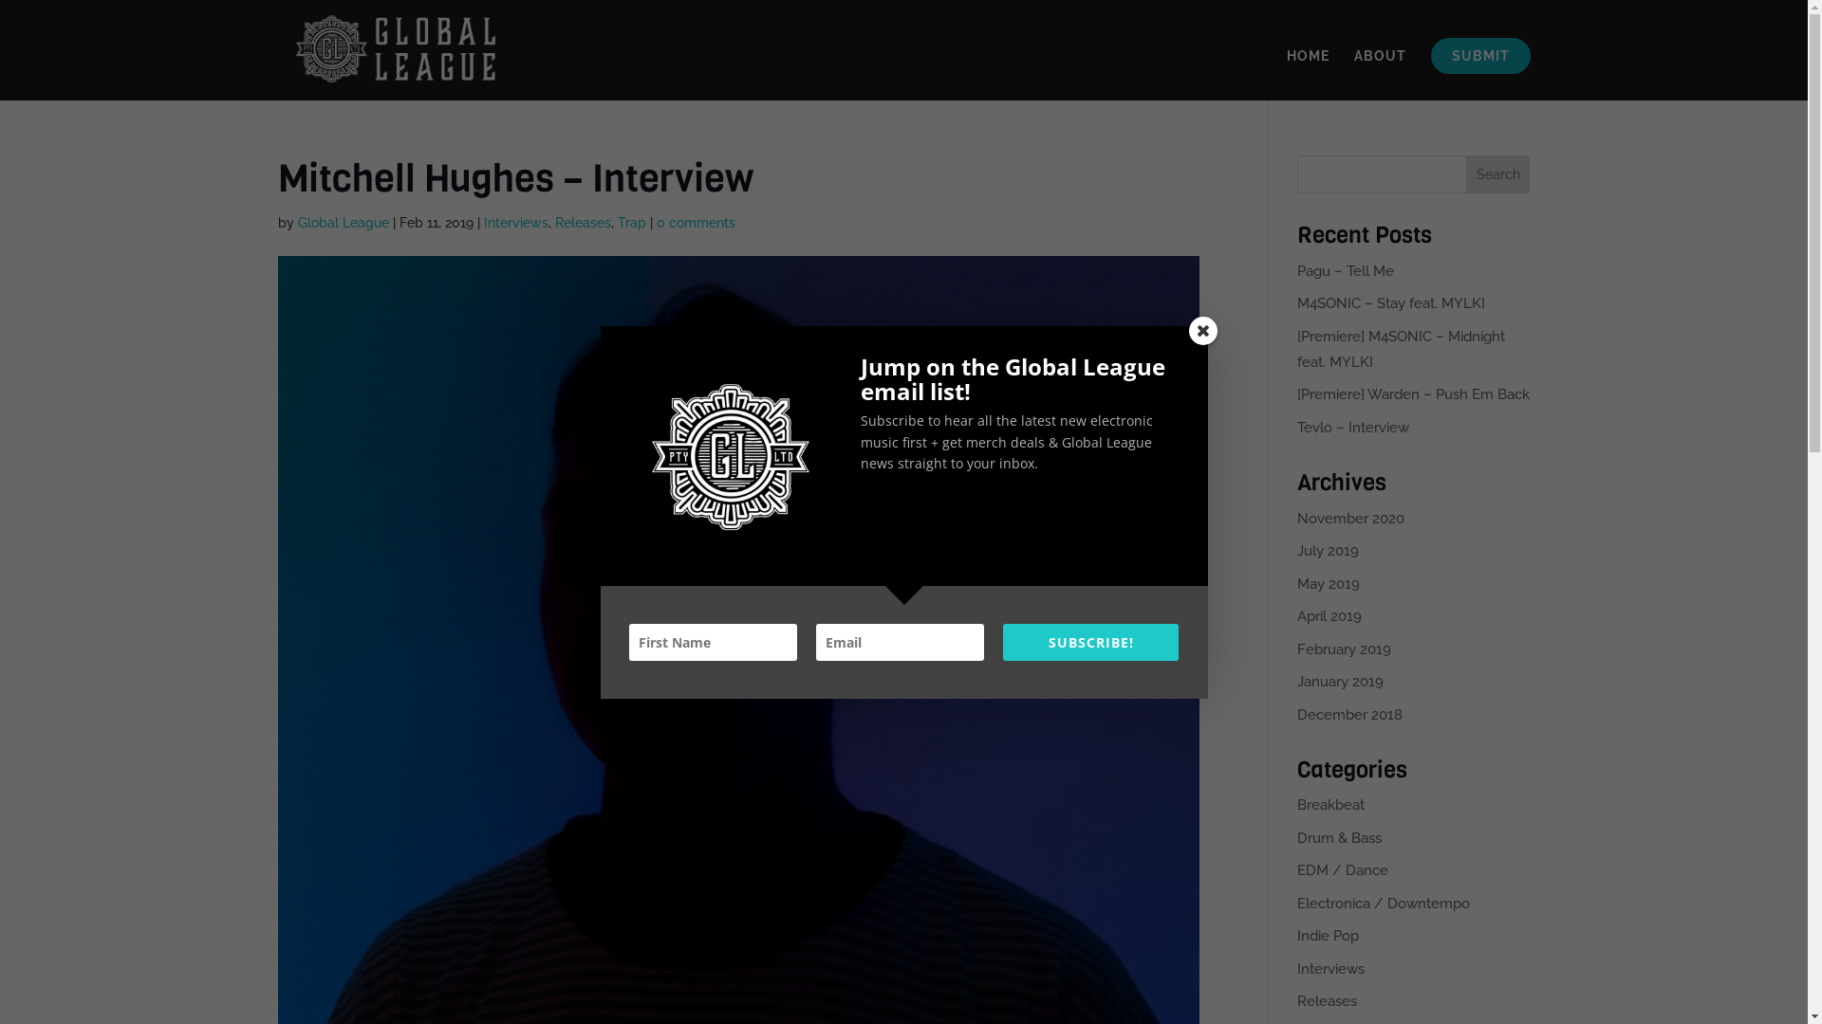 This screenshot has height=1024, width=1822. I want to click on 0 comments, so click(697, 223).